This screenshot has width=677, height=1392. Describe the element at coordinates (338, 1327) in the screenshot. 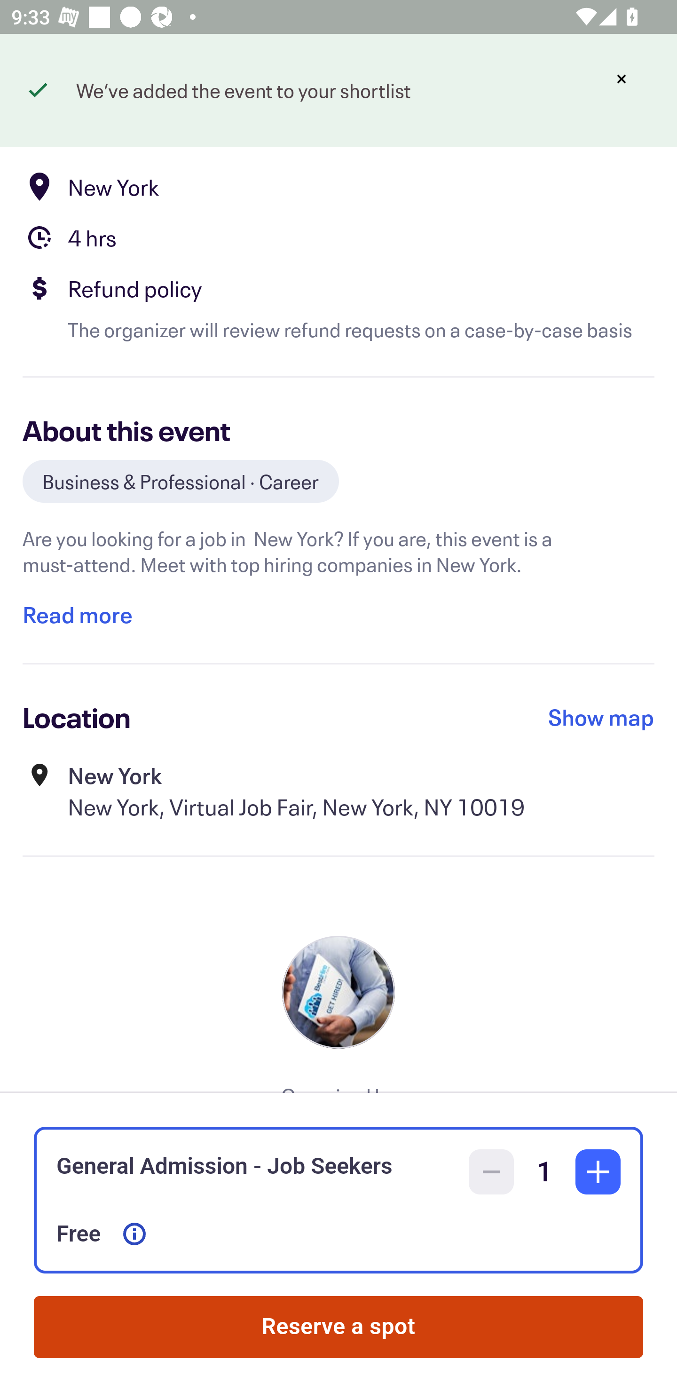

I see `Reserve a spot` at that location.